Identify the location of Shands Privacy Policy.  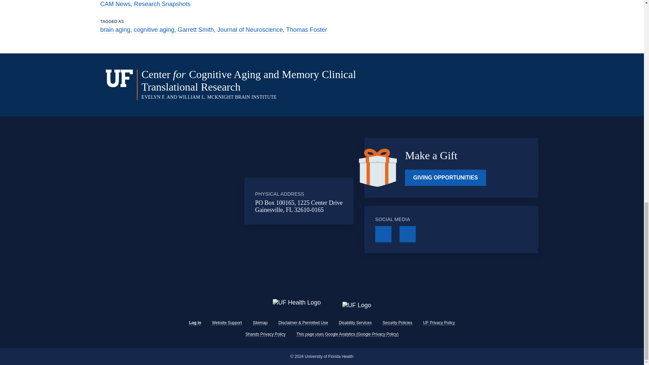
(265, 334).